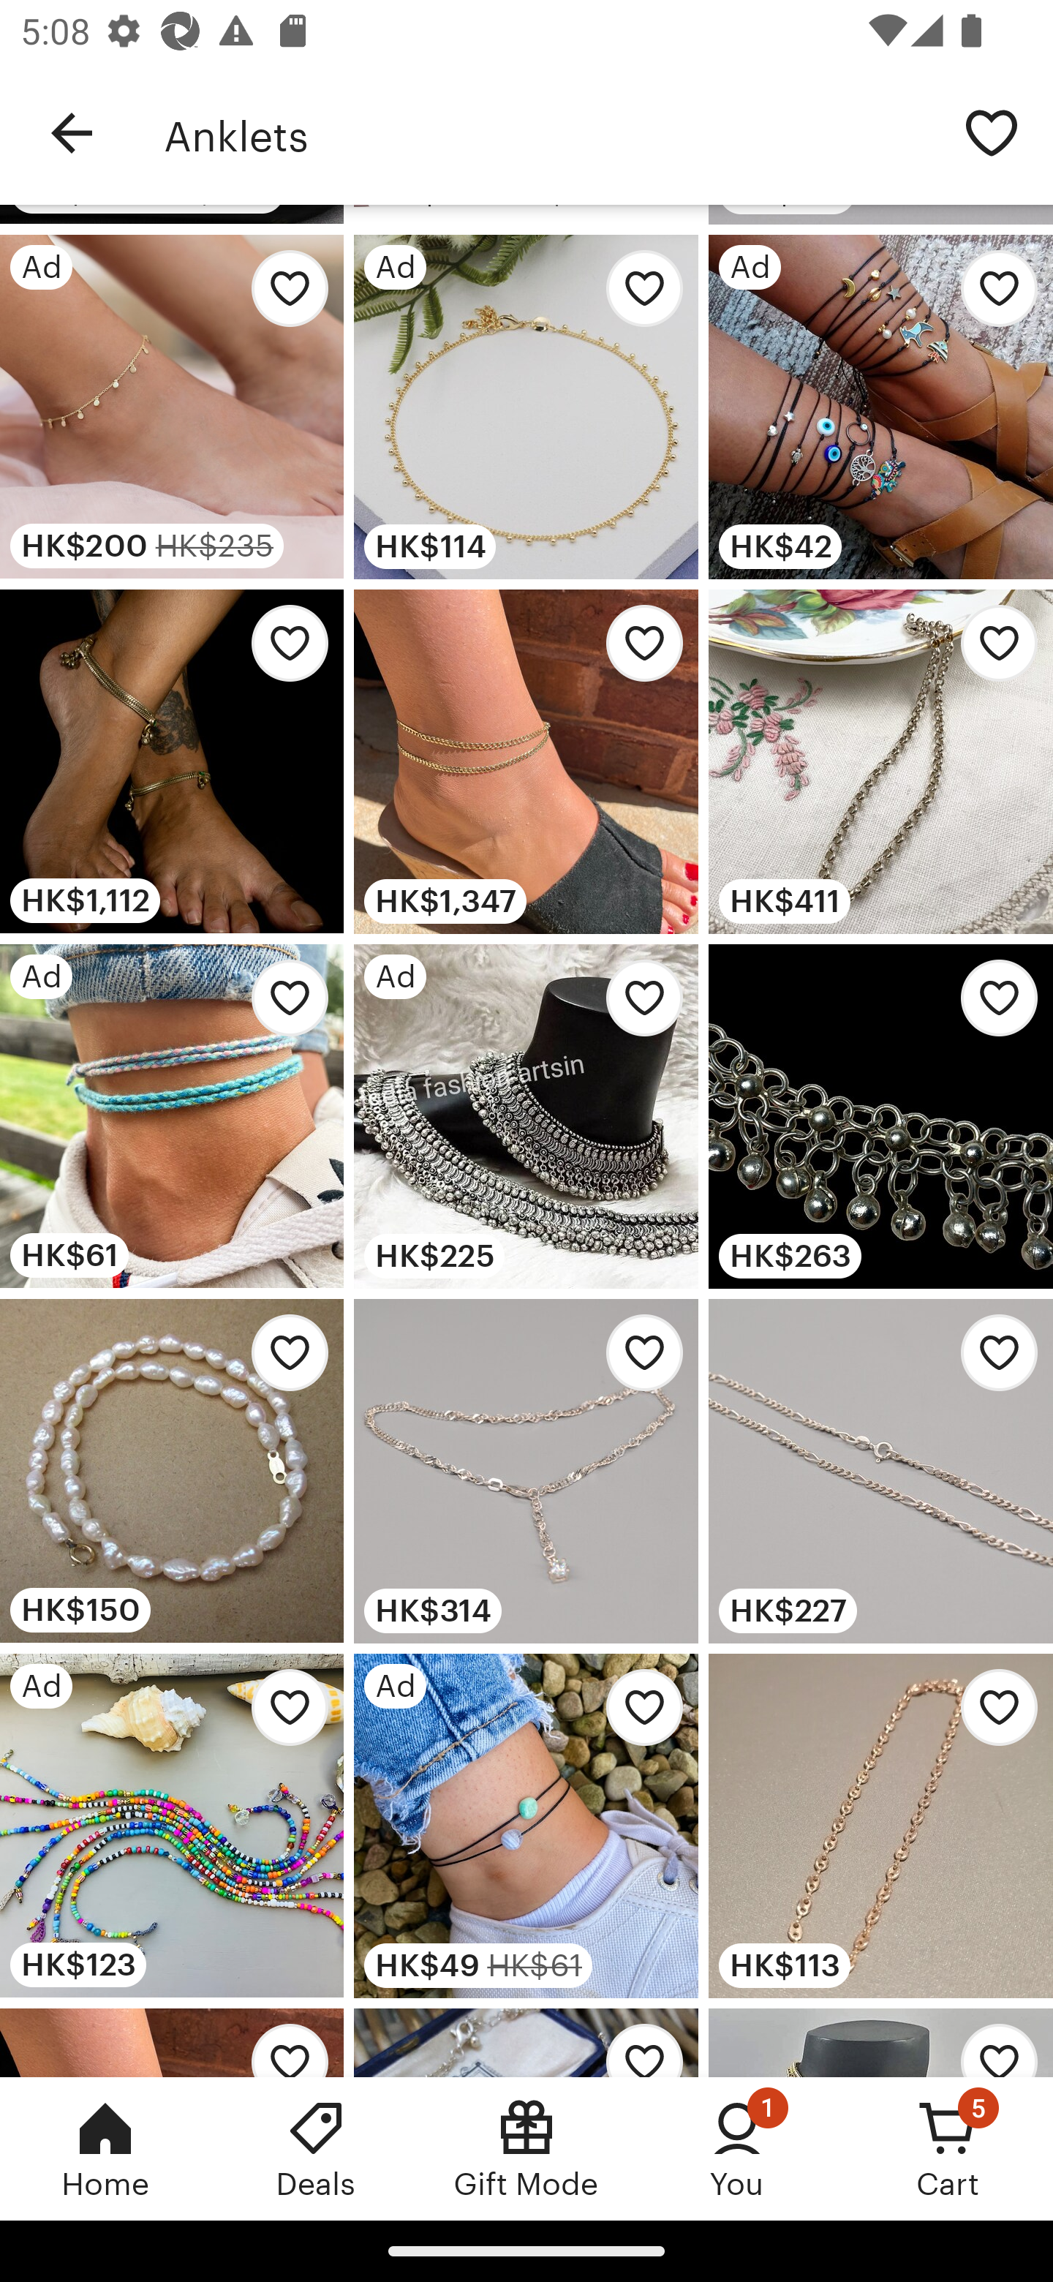 This screenshot has height=2282, width=1053. I want to click on Anklets, so click(547, 133).